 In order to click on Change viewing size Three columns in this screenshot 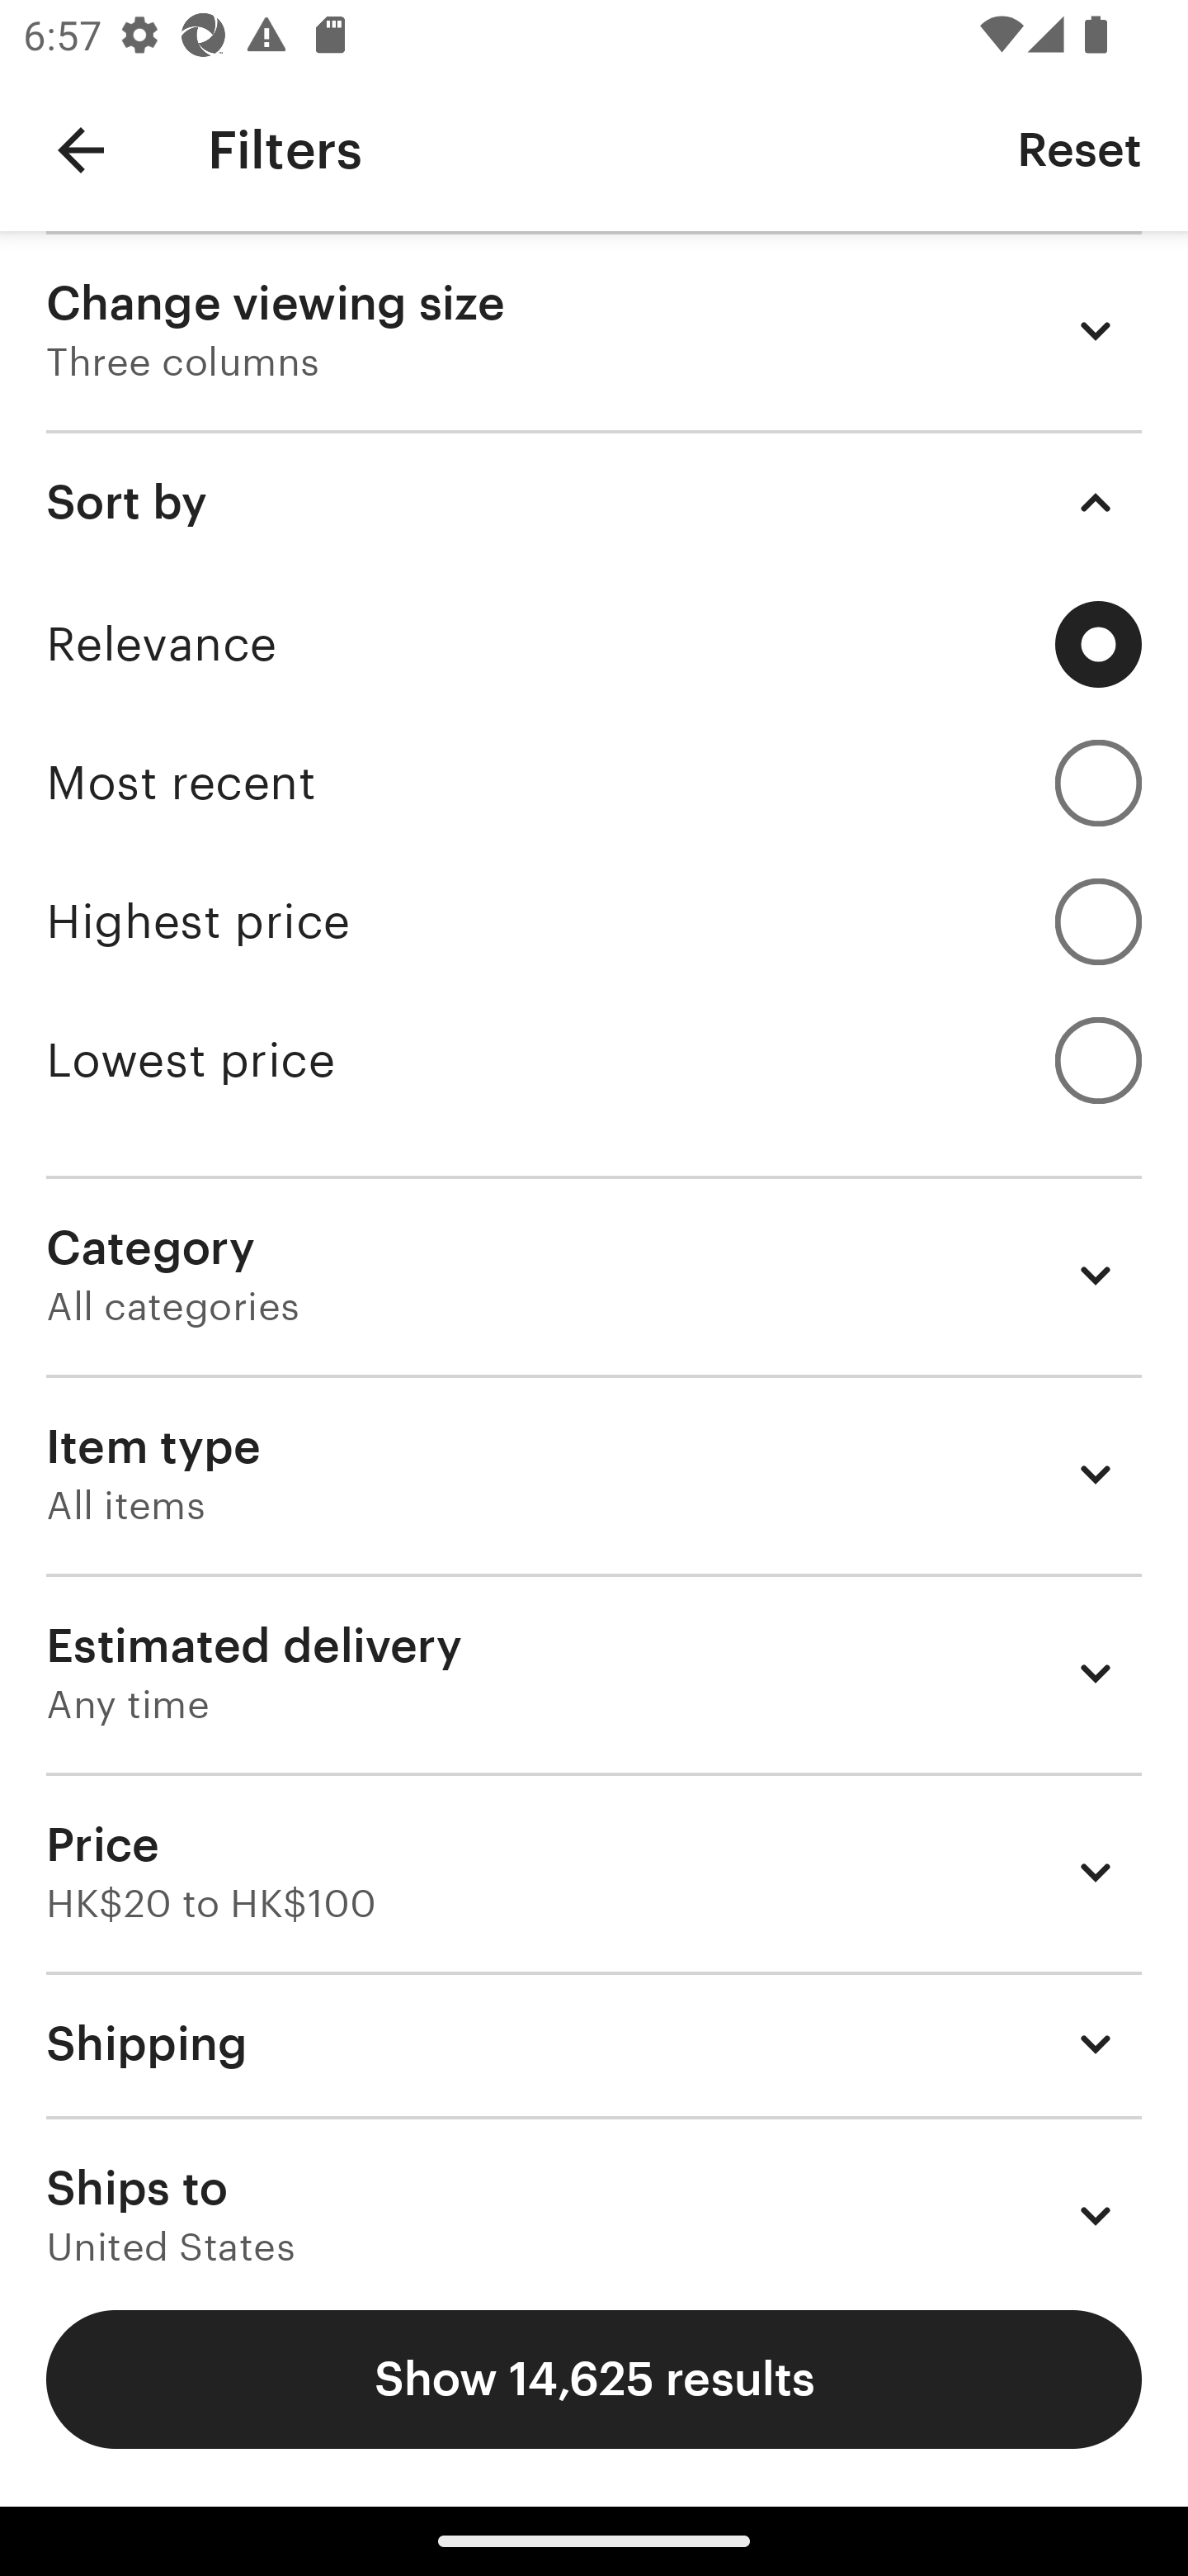, I will do `click(594, 330)`.